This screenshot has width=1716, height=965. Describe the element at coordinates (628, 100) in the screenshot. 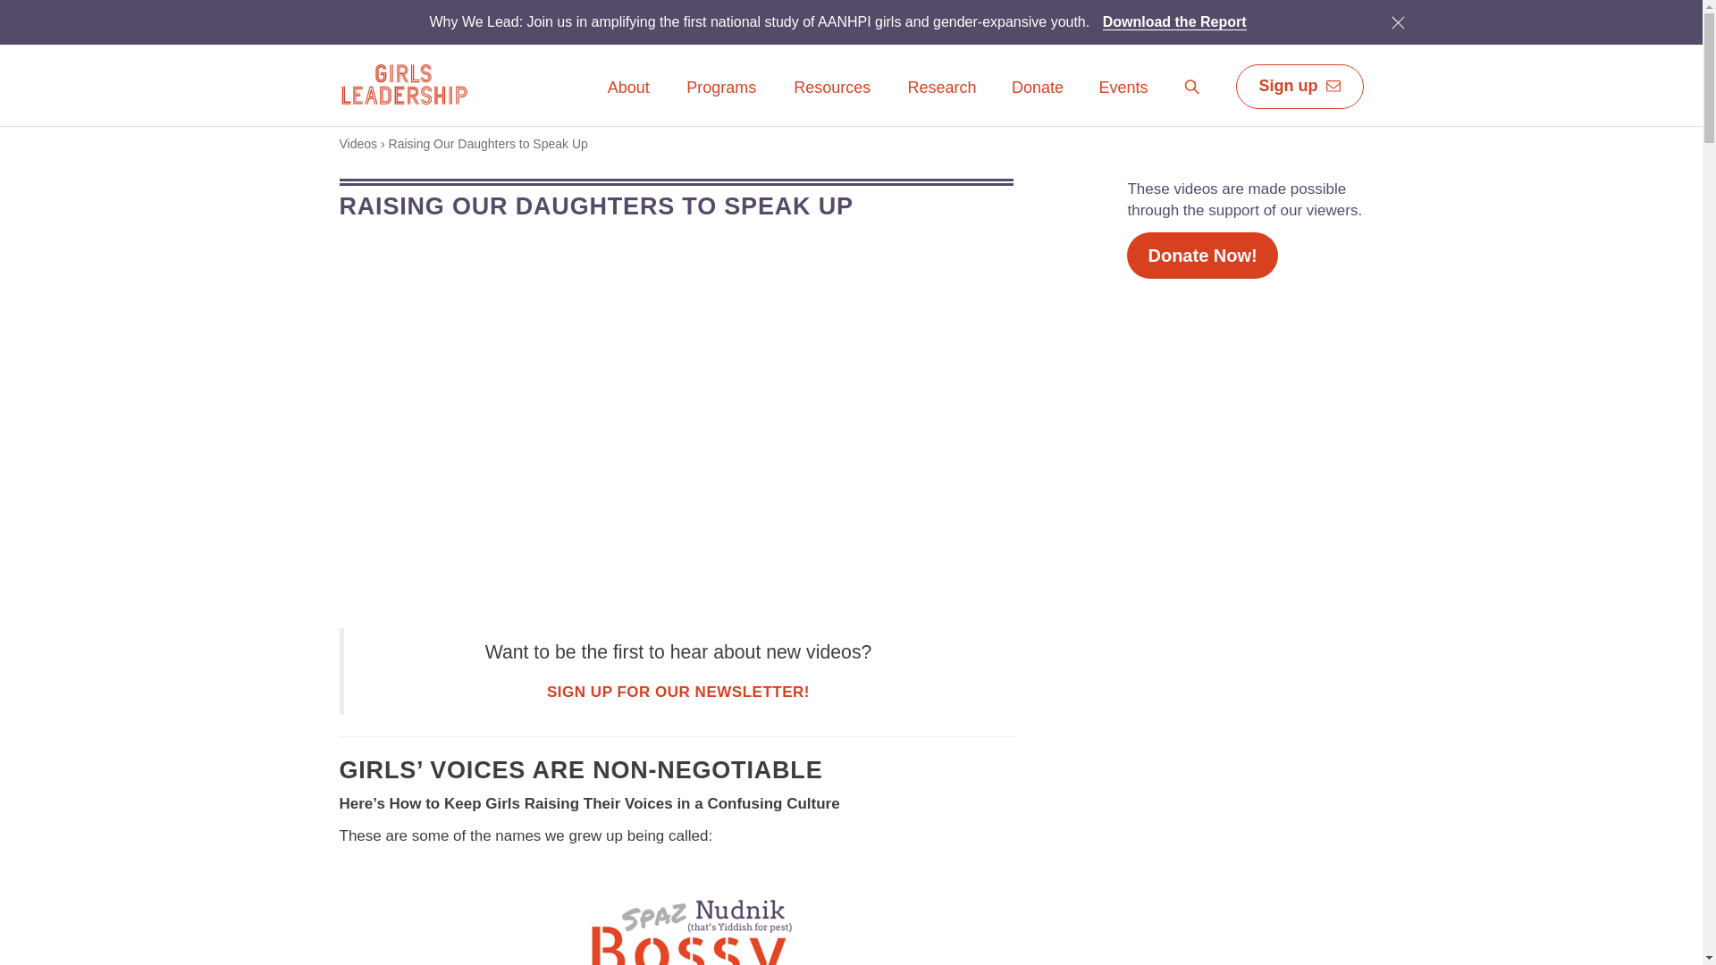

I see `About` at that location.